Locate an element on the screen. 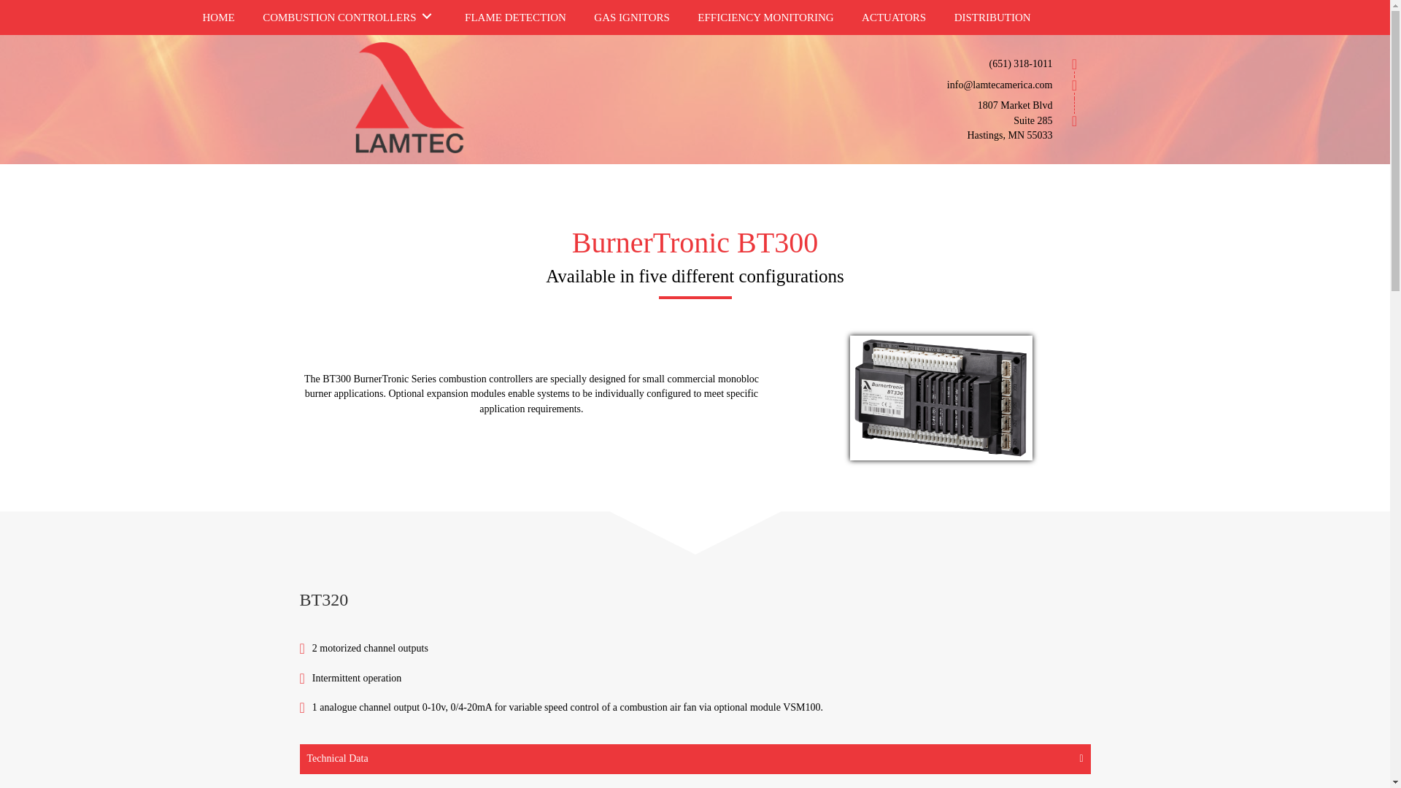 This screenshot has width=1401, height=788. GAS IGNITORS is located at coordinates (630, 15).